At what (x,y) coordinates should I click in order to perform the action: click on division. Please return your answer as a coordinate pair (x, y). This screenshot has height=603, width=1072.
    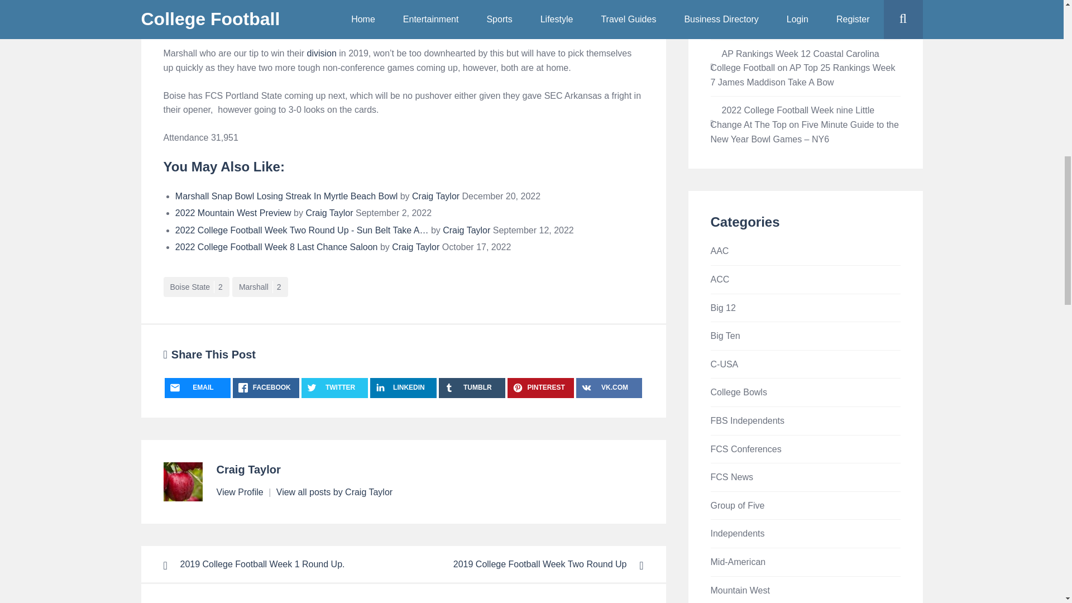
    Looking at the image, I should click on (322, 53).